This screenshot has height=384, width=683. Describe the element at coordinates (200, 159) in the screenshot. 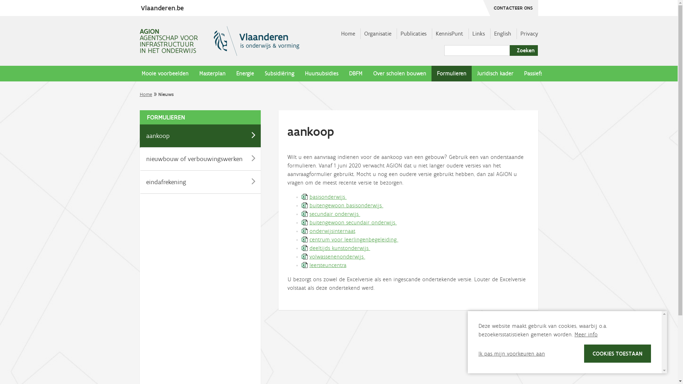

I see `nieuwbouw of verbouwingswerken` at that location.